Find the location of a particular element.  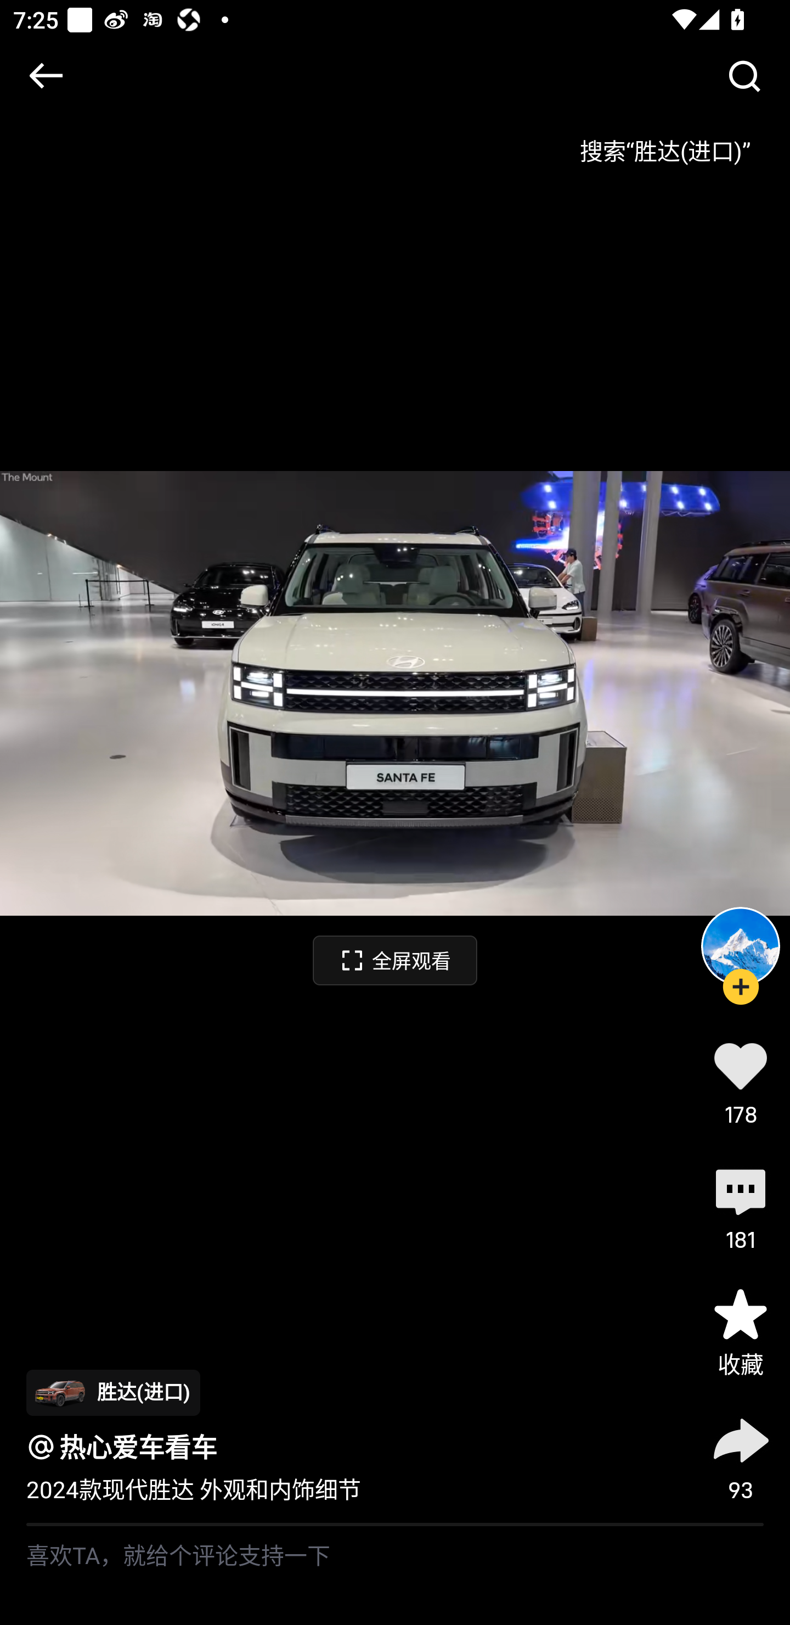

收藏 is located at coordinates (741, 1332).